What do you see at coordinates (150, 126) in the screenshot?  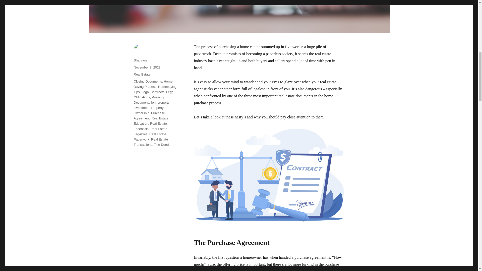 I see `Real Estate Essentials` at bounding box center [150, 126].